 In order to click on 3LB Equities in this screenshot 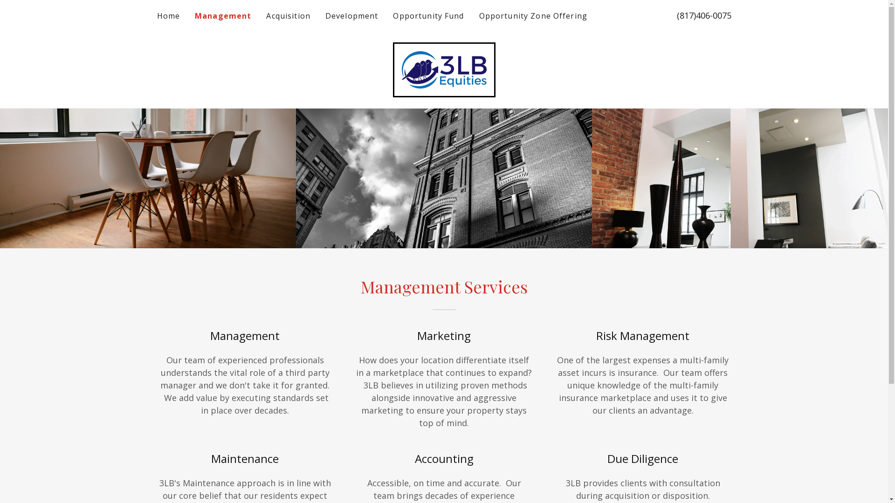, I will do `click(444, 69)`.